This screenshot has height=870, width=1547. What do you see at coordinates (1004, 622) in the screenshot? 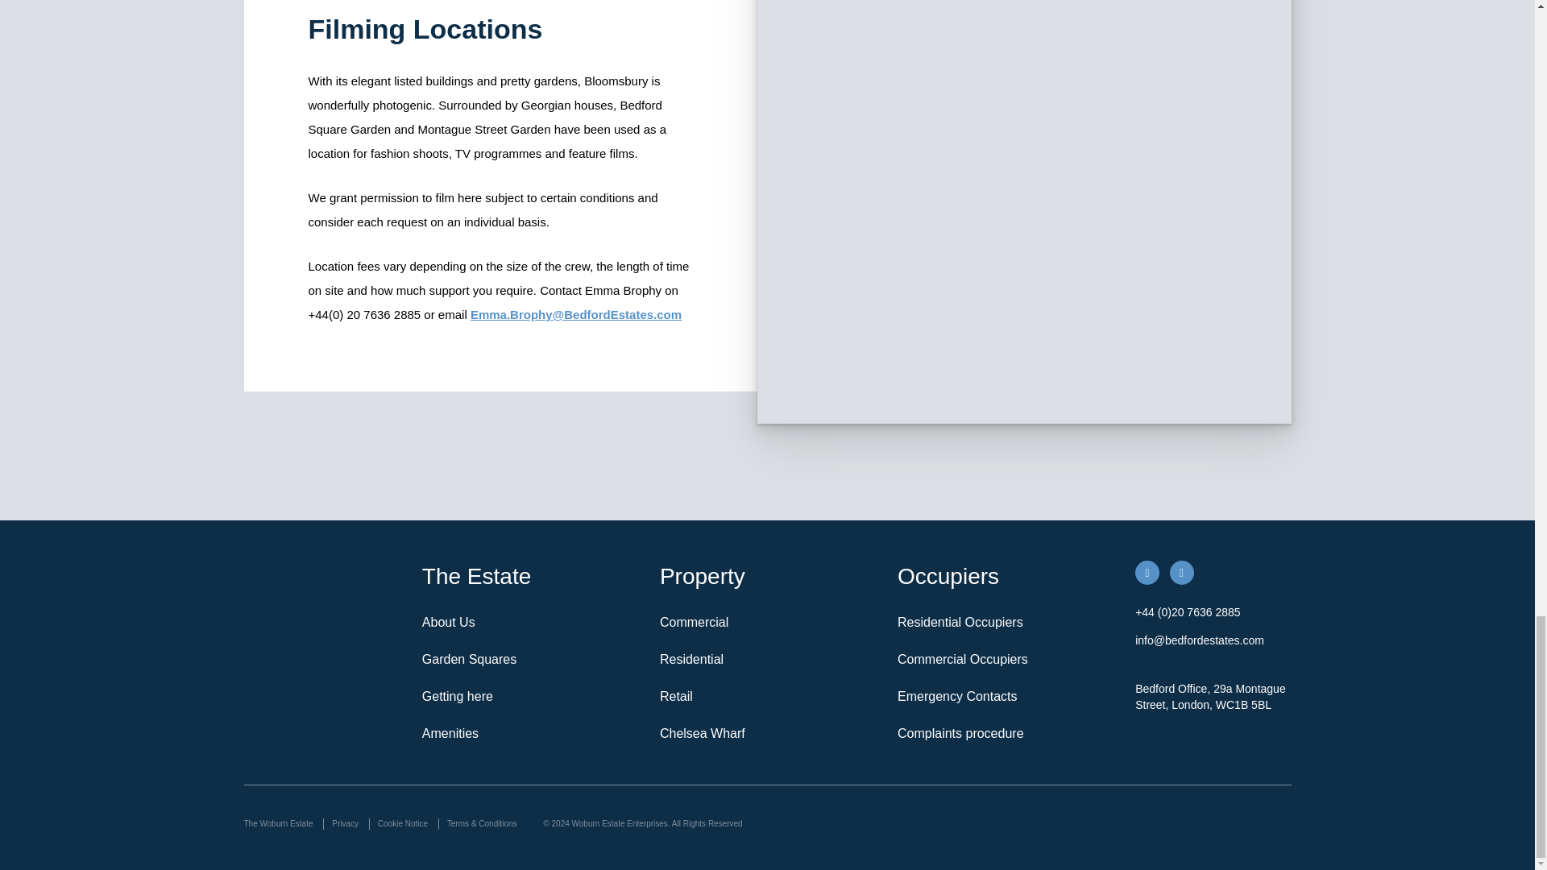
I see `Residential Occupiers` at bounding box center [1004, 622].